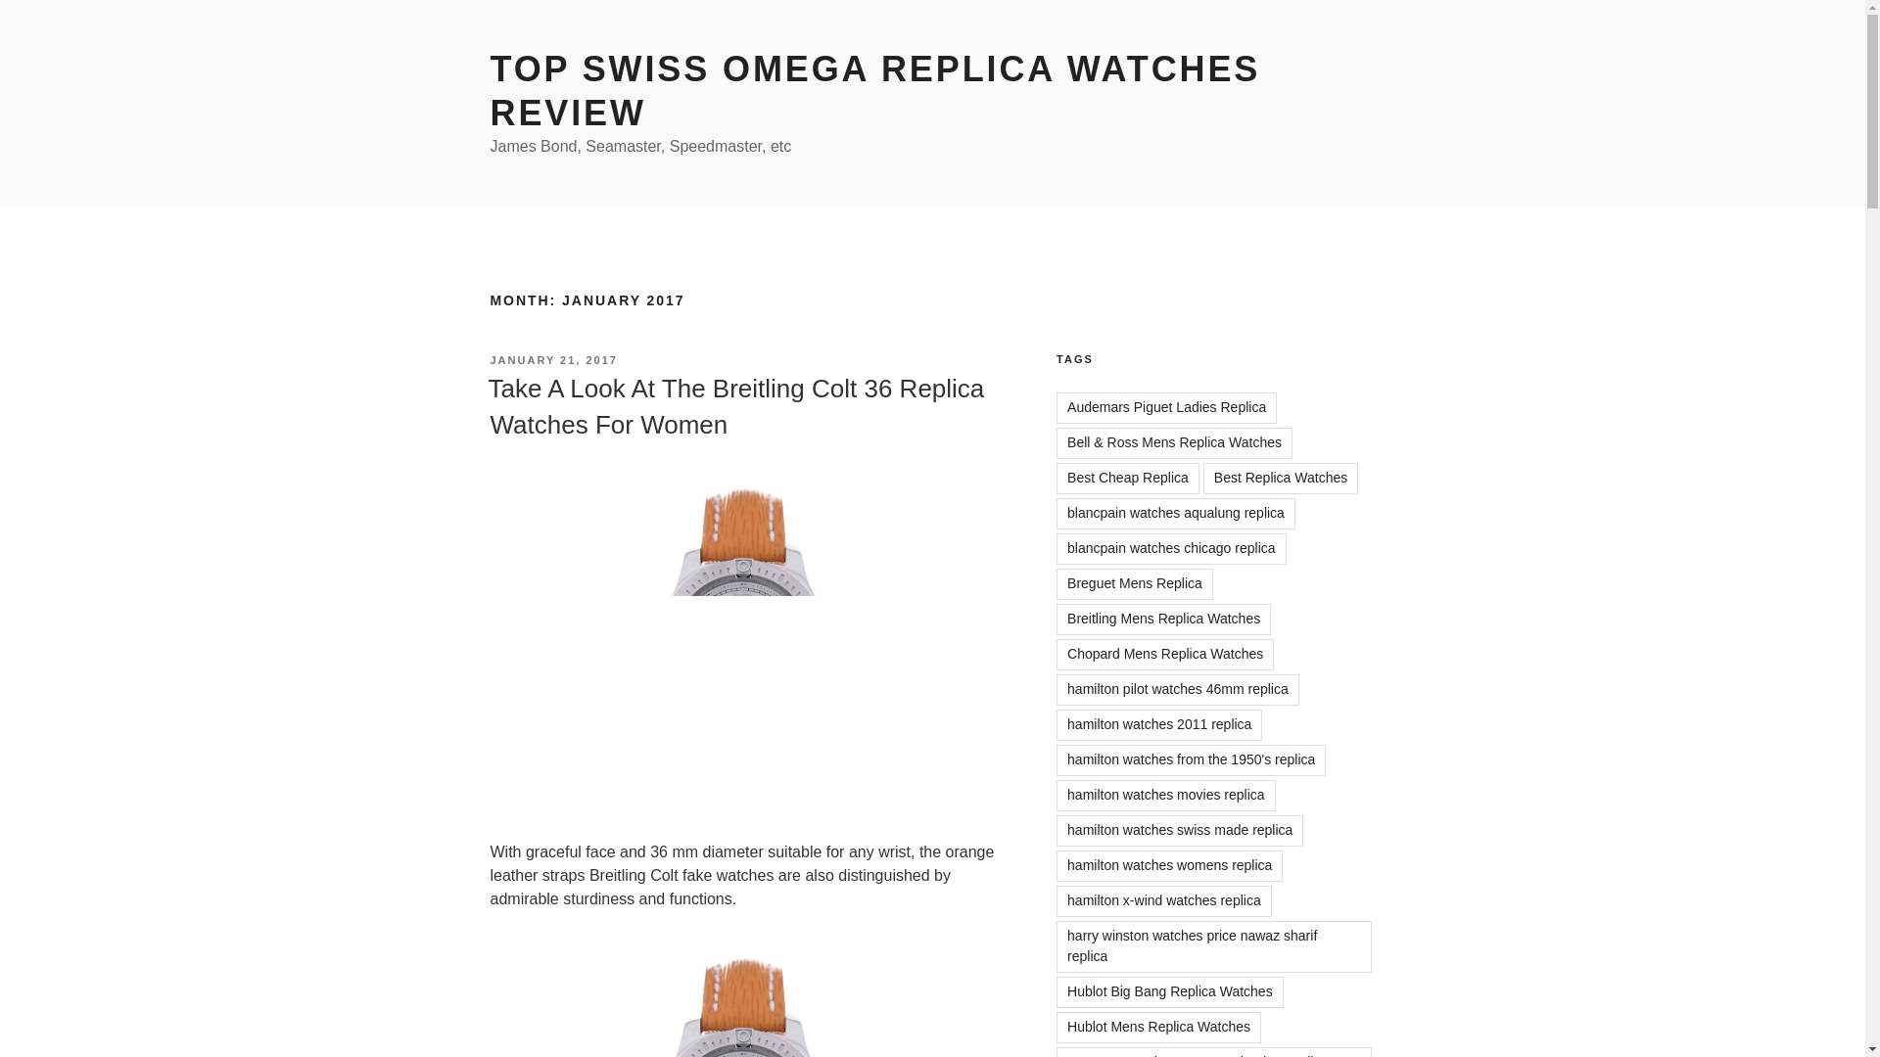  Describe the element at coordinates (1165, 654) in the screenshot. I see `Chopard Mens Replica Watches` at that location.